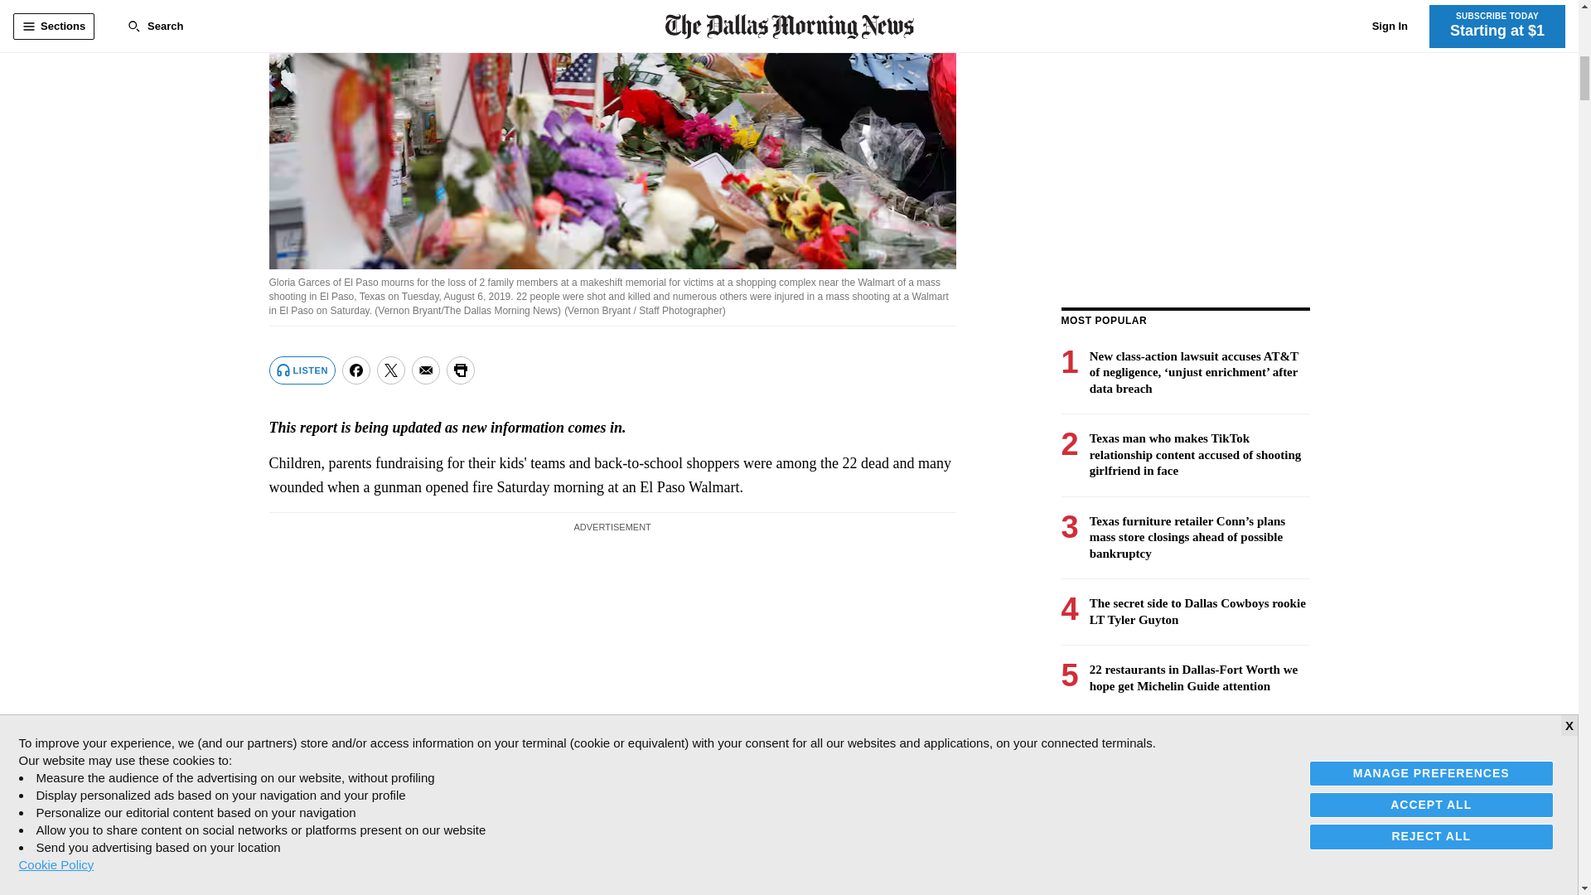  What do you see at coordinates (356, 370) in the screenshot?
I see `Share on Facebook` at bounding box center [356, 370].